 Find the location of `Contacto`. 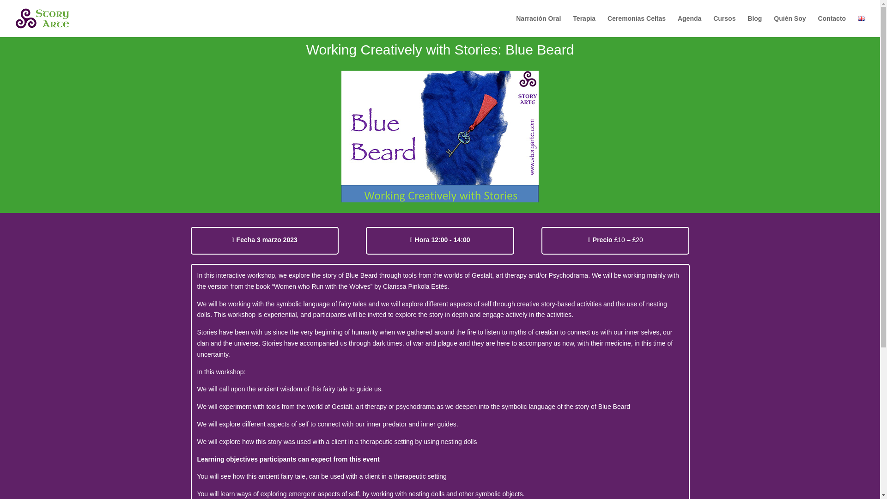

Contacto is located at coordinates (832, 26).